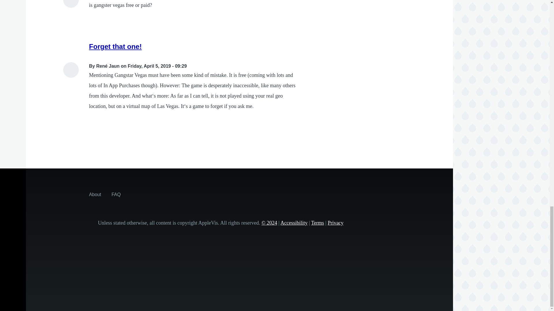 The width and height of the screenshot is (554, 311). I want to click on FAQ, so click(116, 194).